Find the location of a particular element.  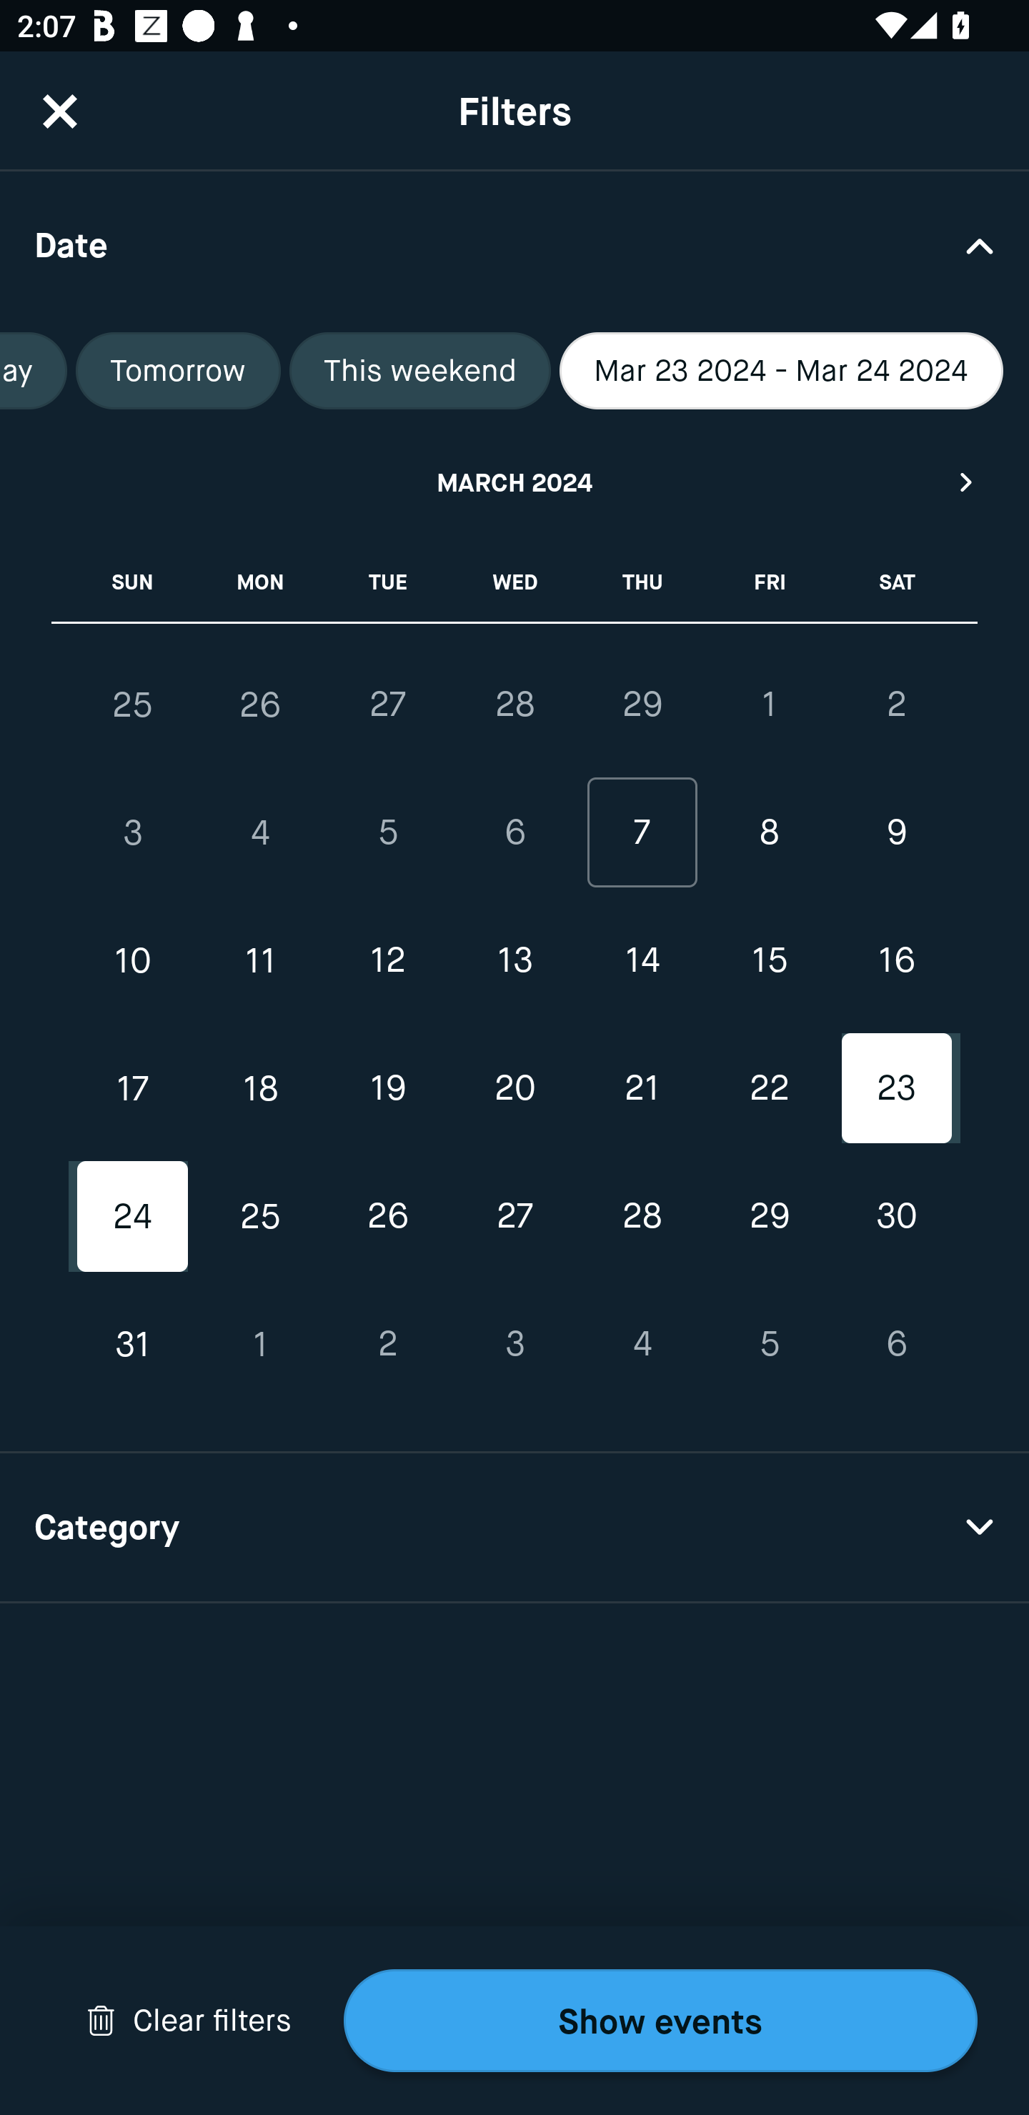

27 is located at coordinates (387, 704).